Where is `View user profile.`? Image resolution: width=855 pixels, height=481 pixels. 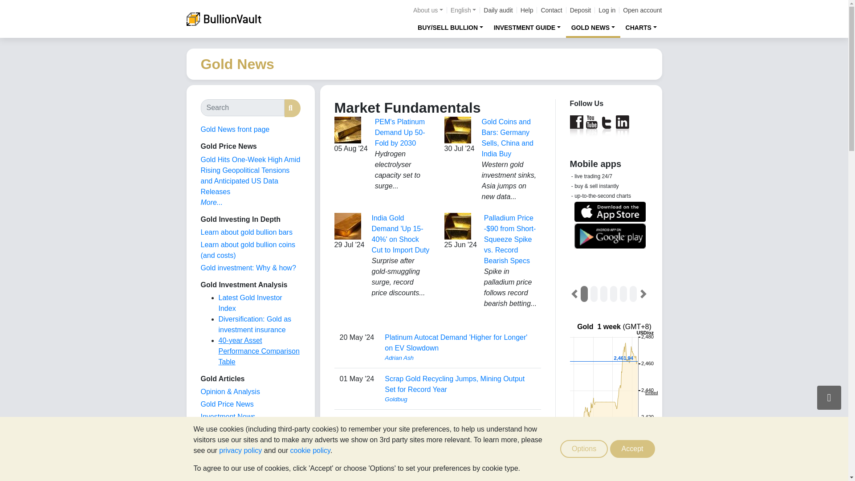
View user profile. is located at coordinates (460, 479).